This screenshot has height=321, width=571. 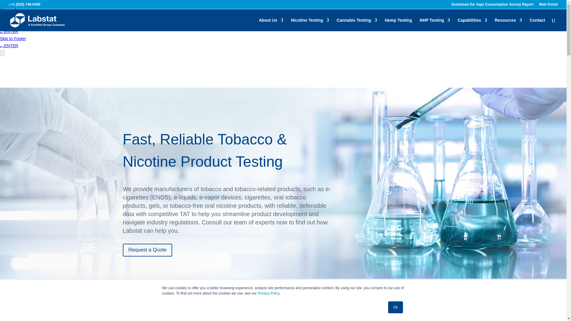 What do you see at coordinates (271, 24) in the screenshot?
I see `About Us` at bounding box center [271, 24].